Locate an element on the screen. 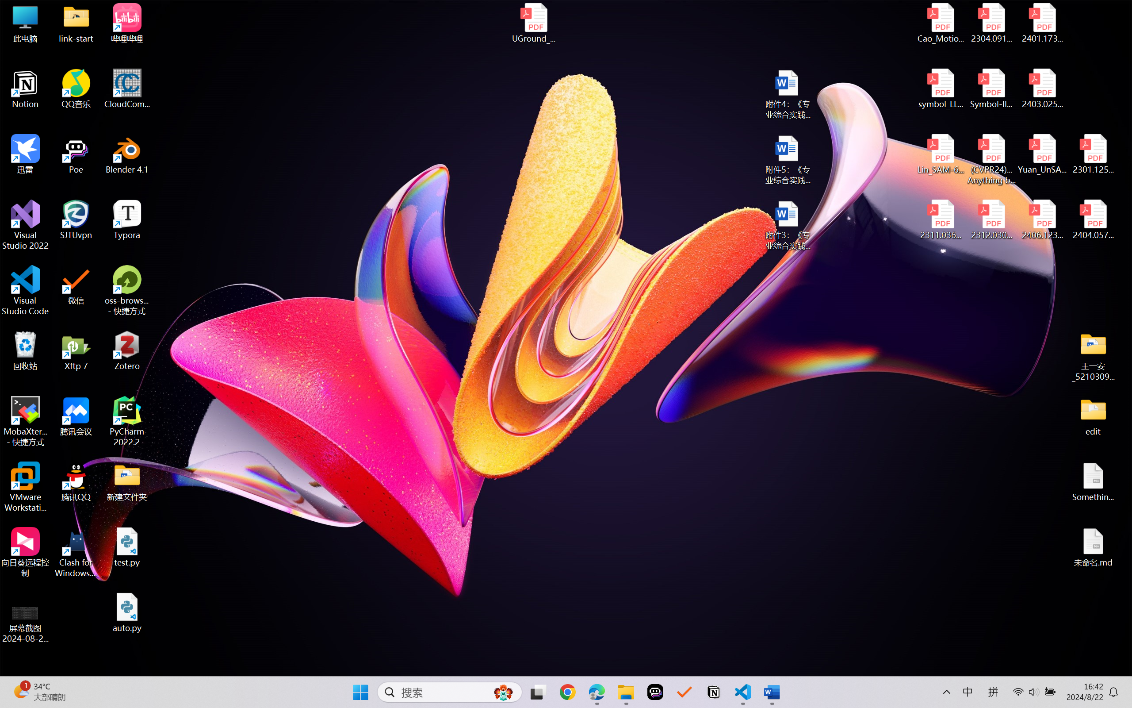 The height and width of the screenshot is (708, 1132). UGround_paper.pdf is located at coordinates (533, 23).